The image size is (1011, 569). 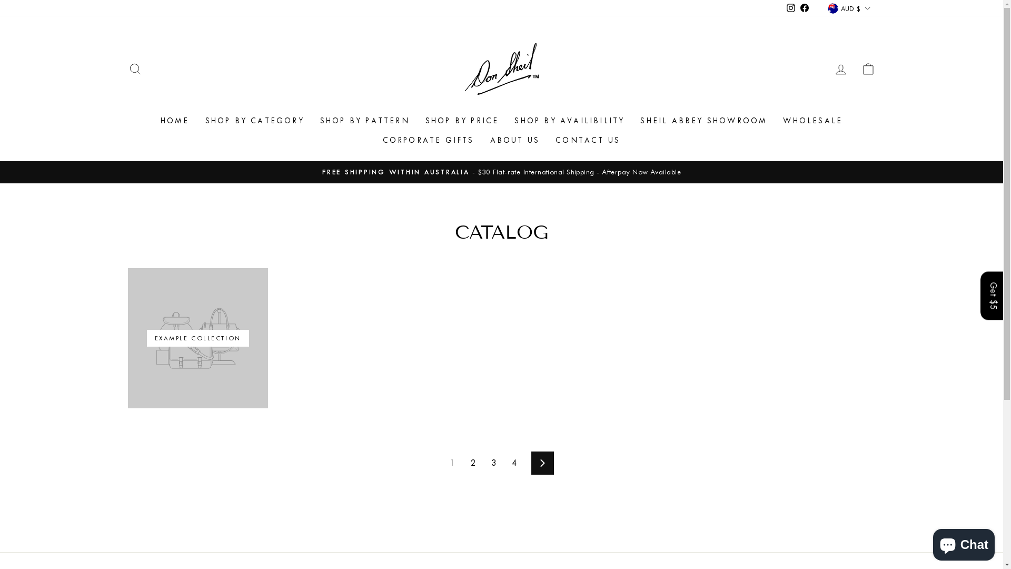 I want to click on SHOP BY PATTERN, so click(x=365, y=121).